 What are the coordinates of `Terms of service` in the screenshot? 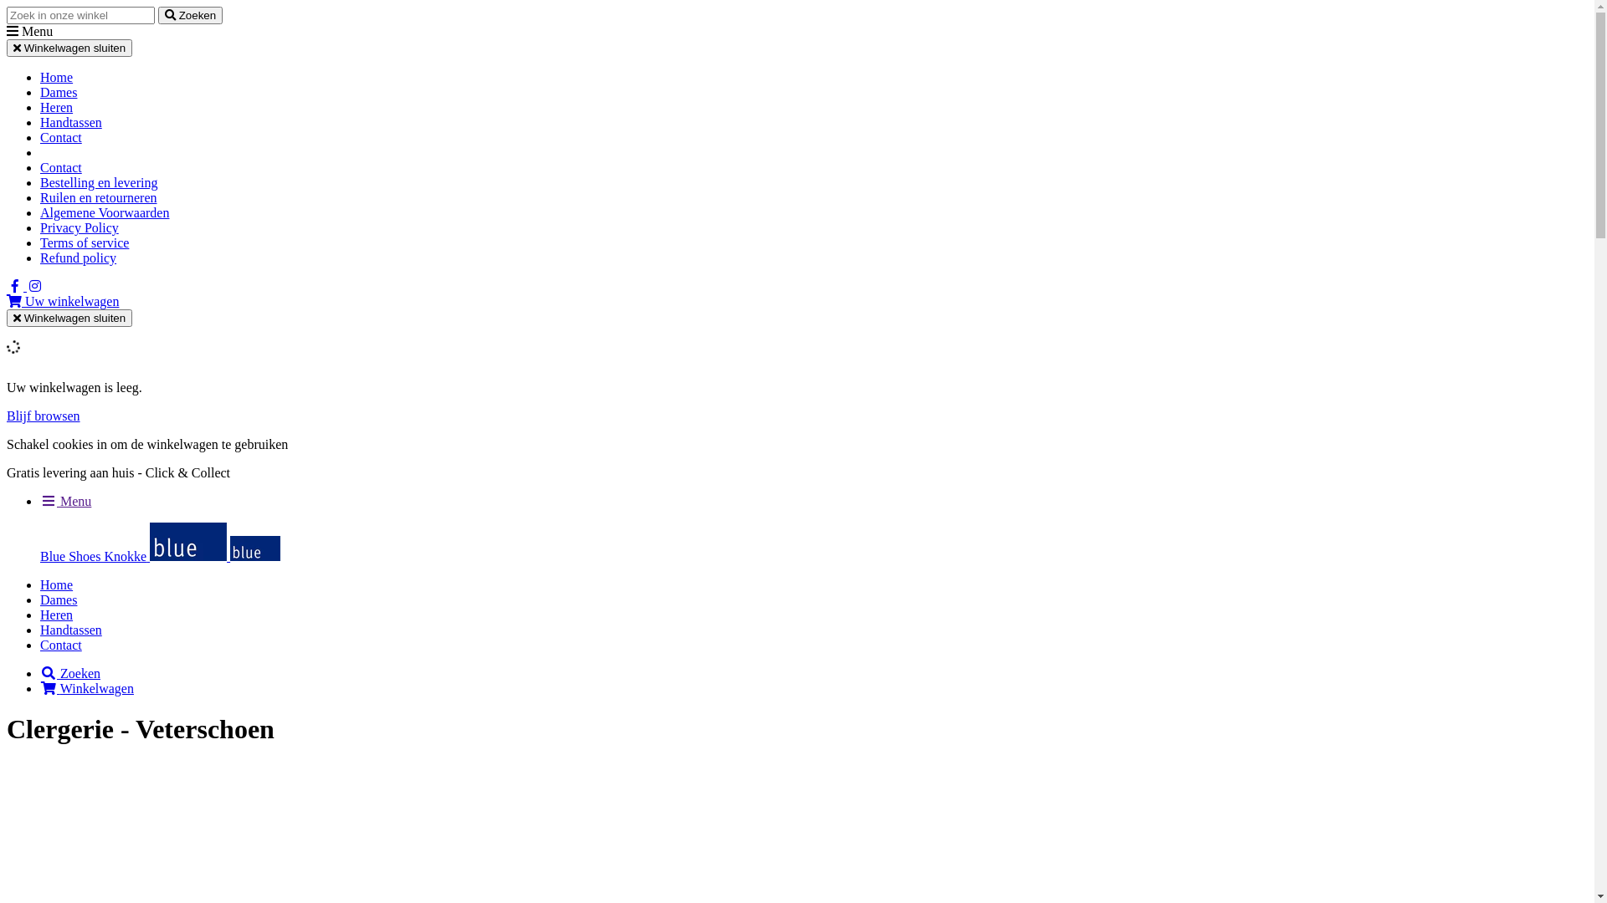 It's located at (85, 242).